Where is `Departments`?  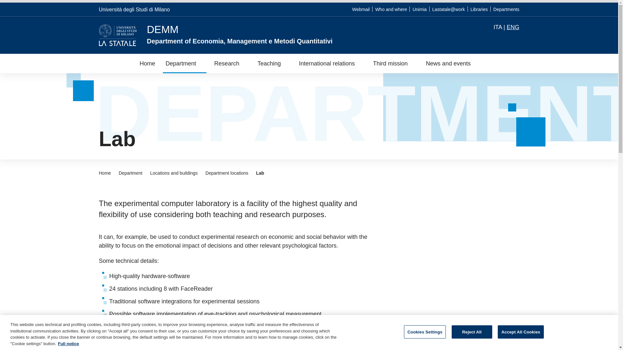 Departments is located at coordinates (506, 9).